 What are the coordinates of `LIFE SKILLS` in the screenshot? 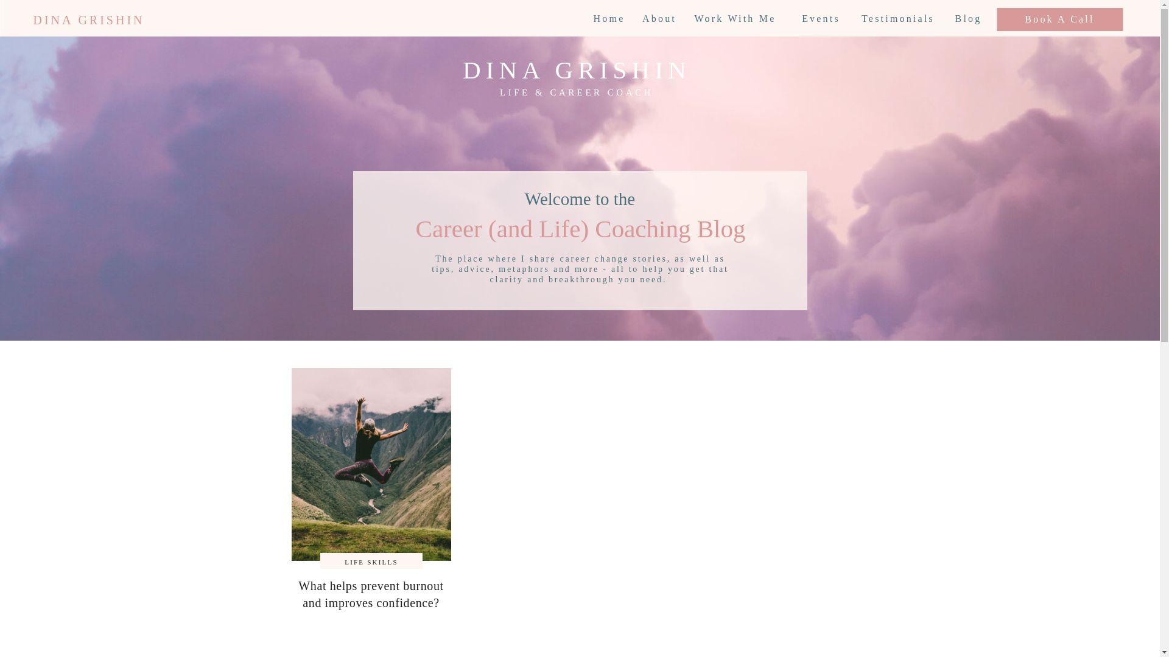 It's located at (371, 562).